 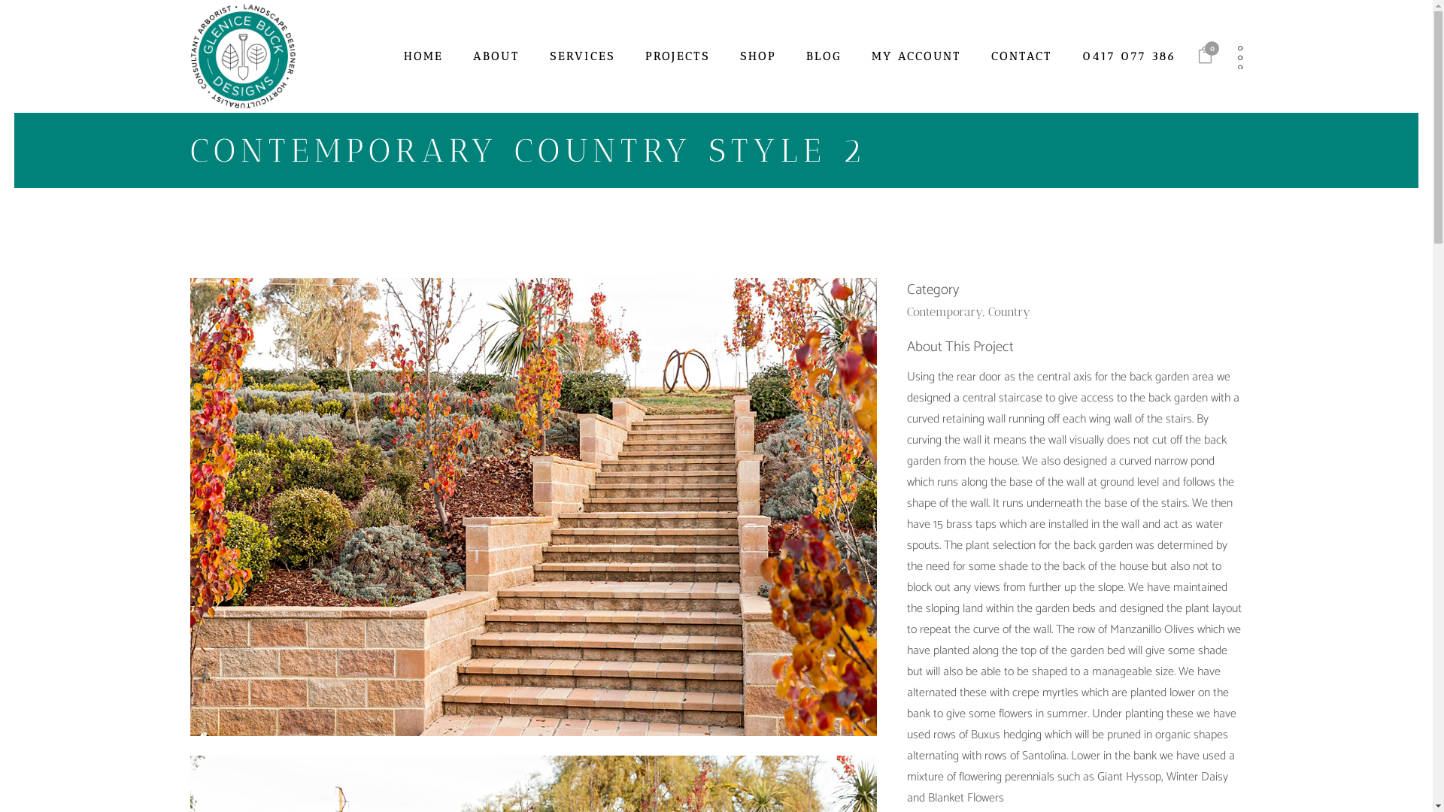 I want to click on HOME, so click(x=423, y=56).